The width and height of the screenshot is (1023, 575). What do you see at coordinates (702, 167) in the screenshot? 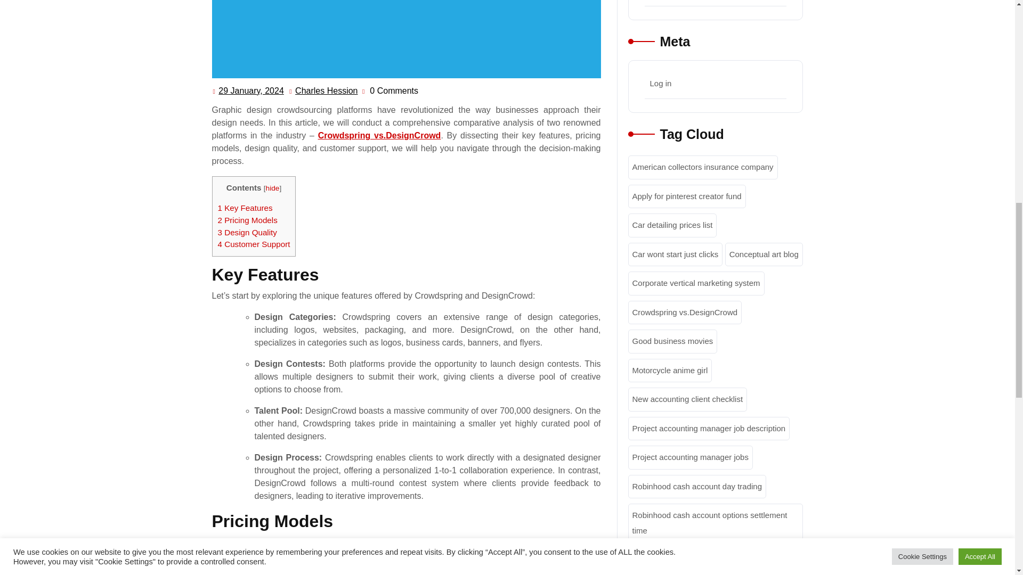
I see `1 Key Features` at bounding box center [702, 167].